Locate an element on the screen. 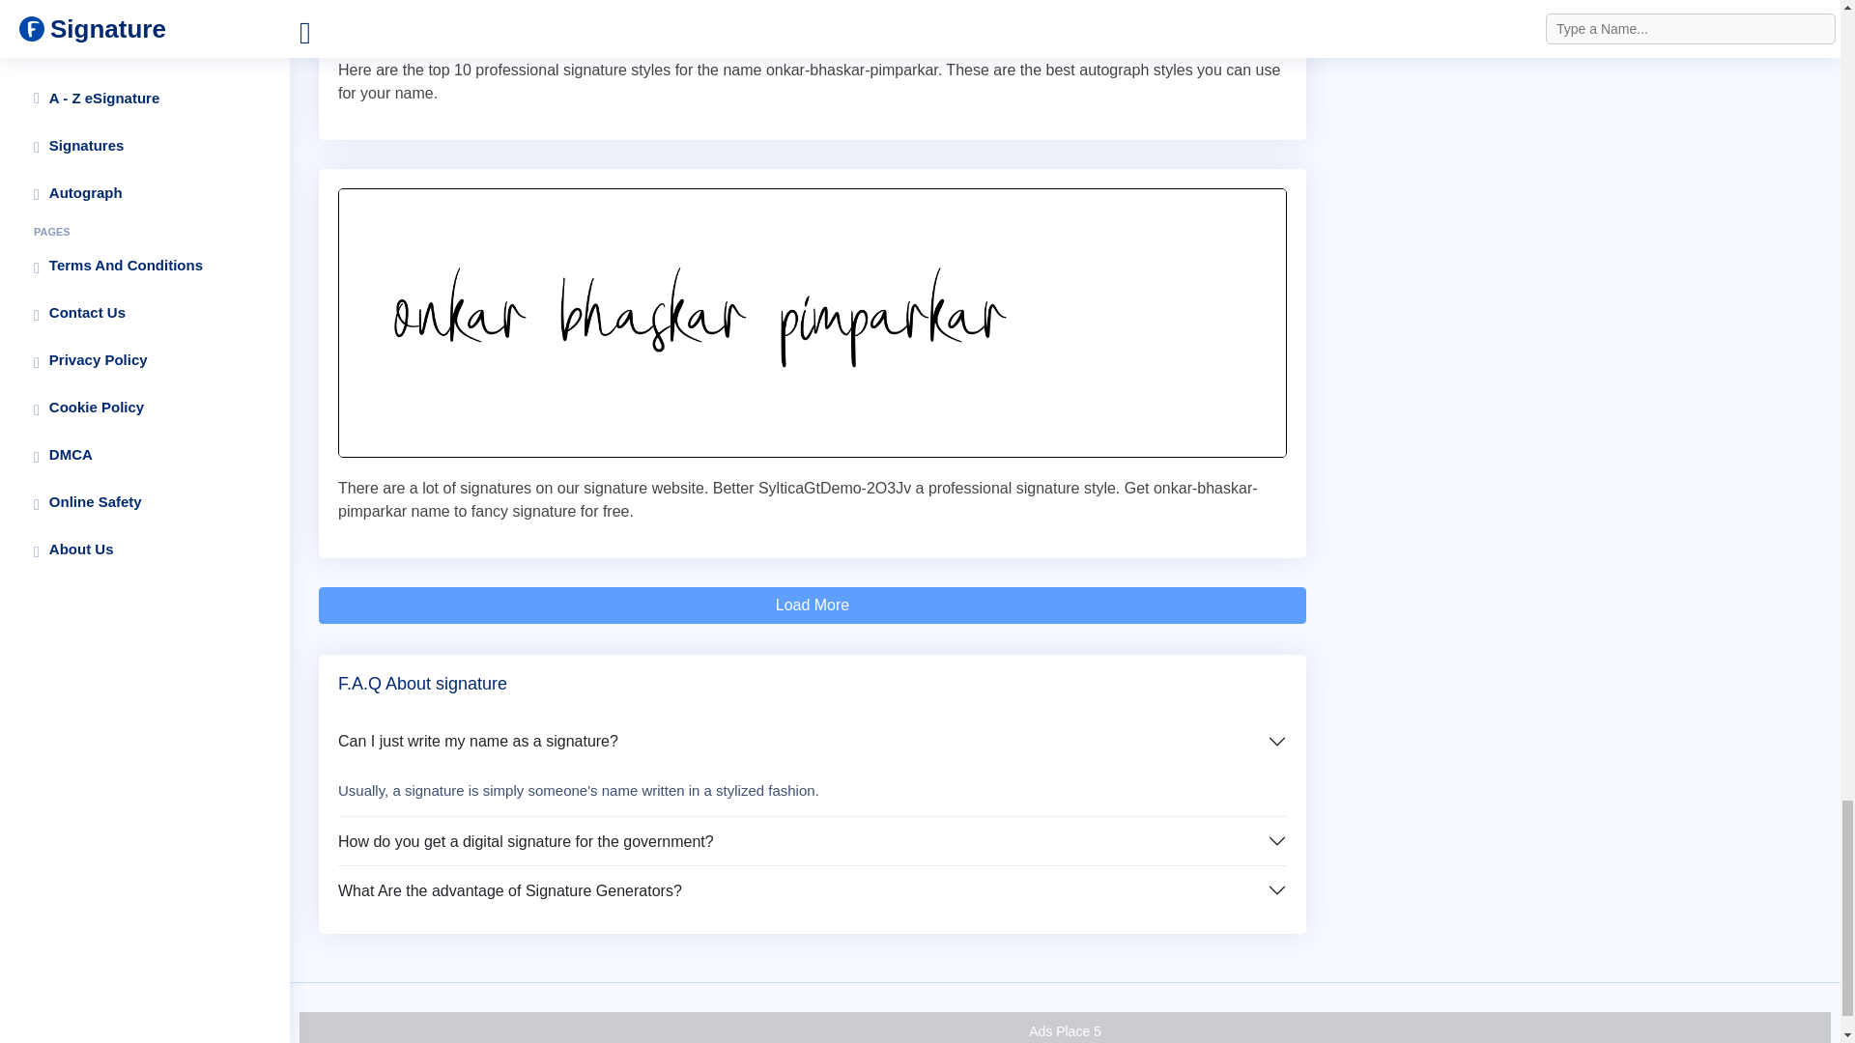 This screenshot has width=1855, height=1043. Load More is located at coordinates (812, 605).